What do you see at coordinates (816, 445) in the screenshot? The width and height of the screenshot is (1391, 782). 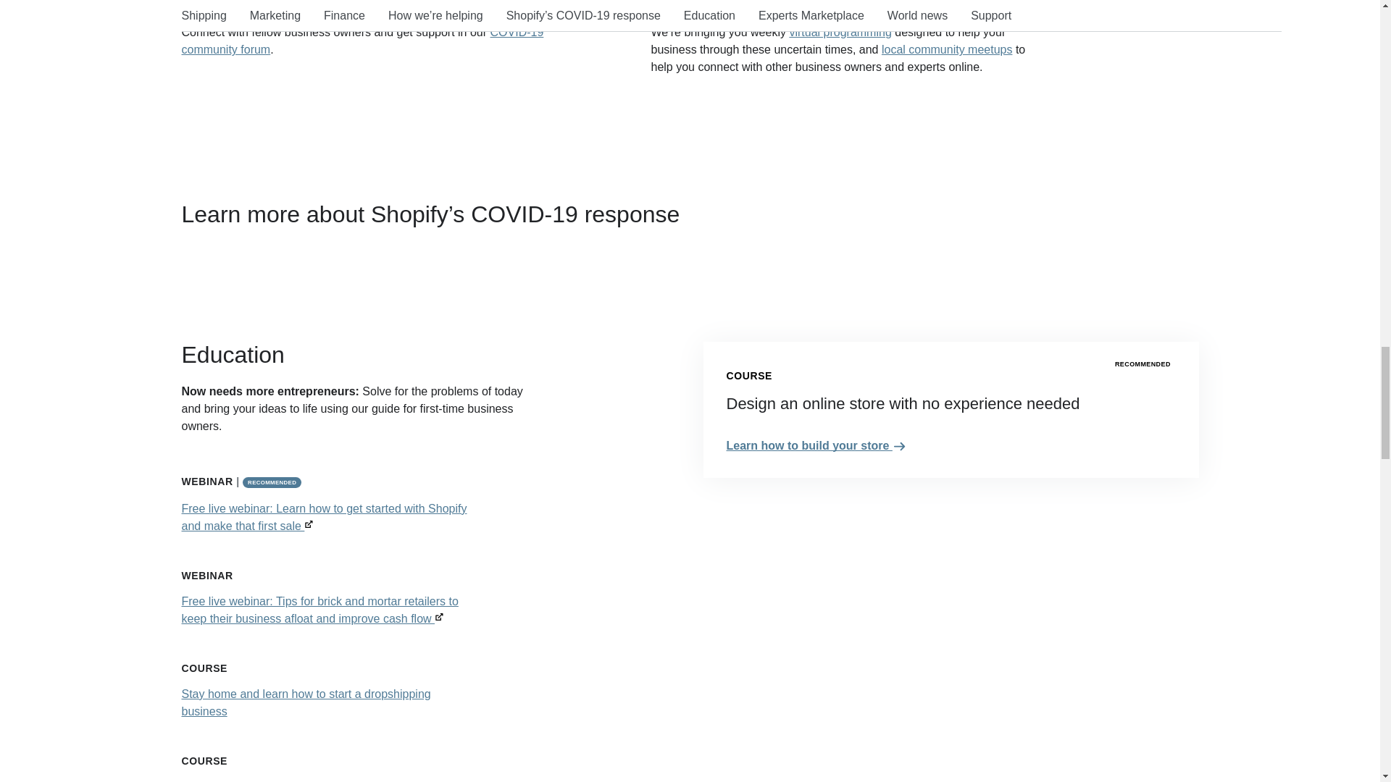 I see `Learn how to build your store ` at bounding box center [816, 445].